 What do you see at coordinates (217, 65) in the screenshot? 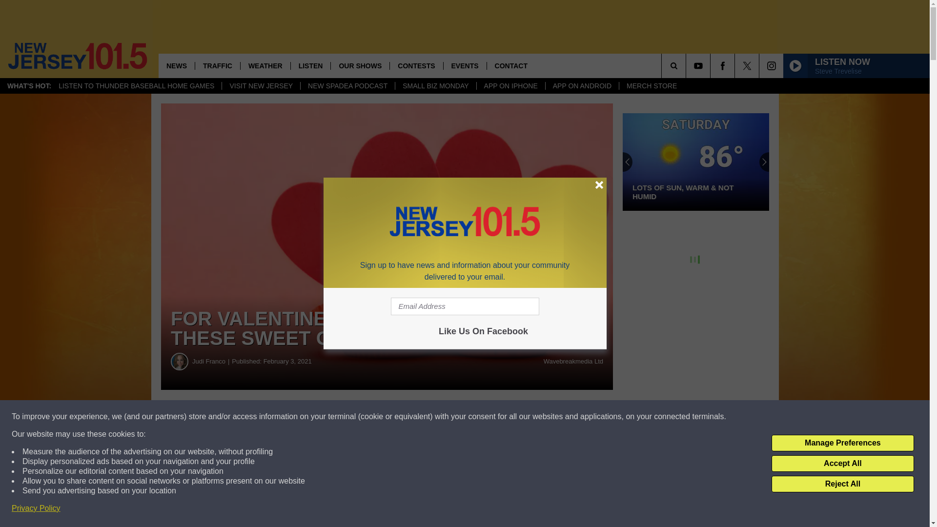
I see `TRAFFIC` at bounding box center [217, 65].